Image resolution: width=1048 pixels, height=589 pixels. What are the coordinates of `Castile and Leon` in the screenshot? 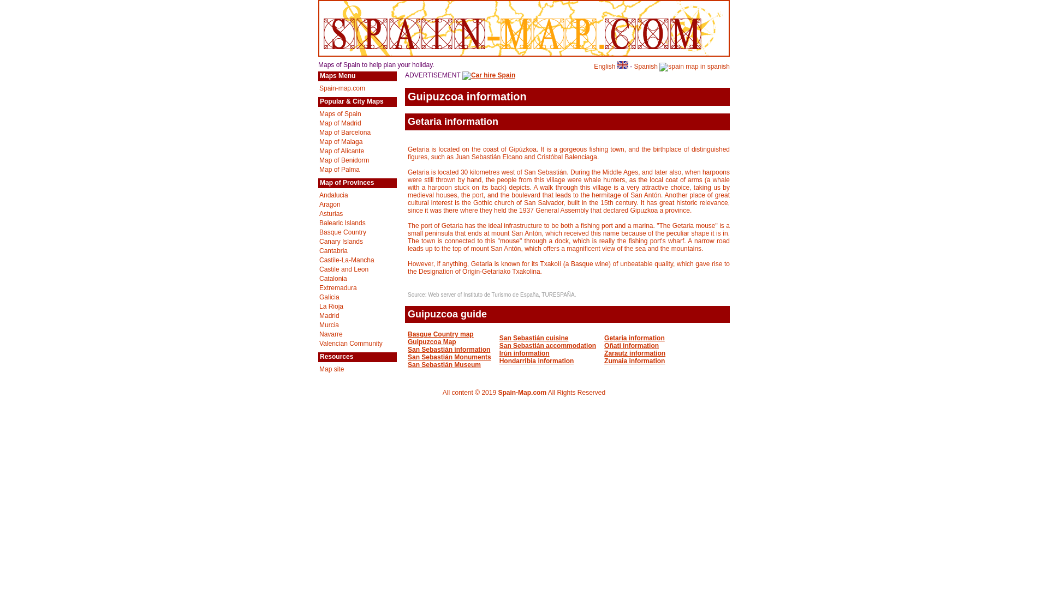 It's located at (344, 269).